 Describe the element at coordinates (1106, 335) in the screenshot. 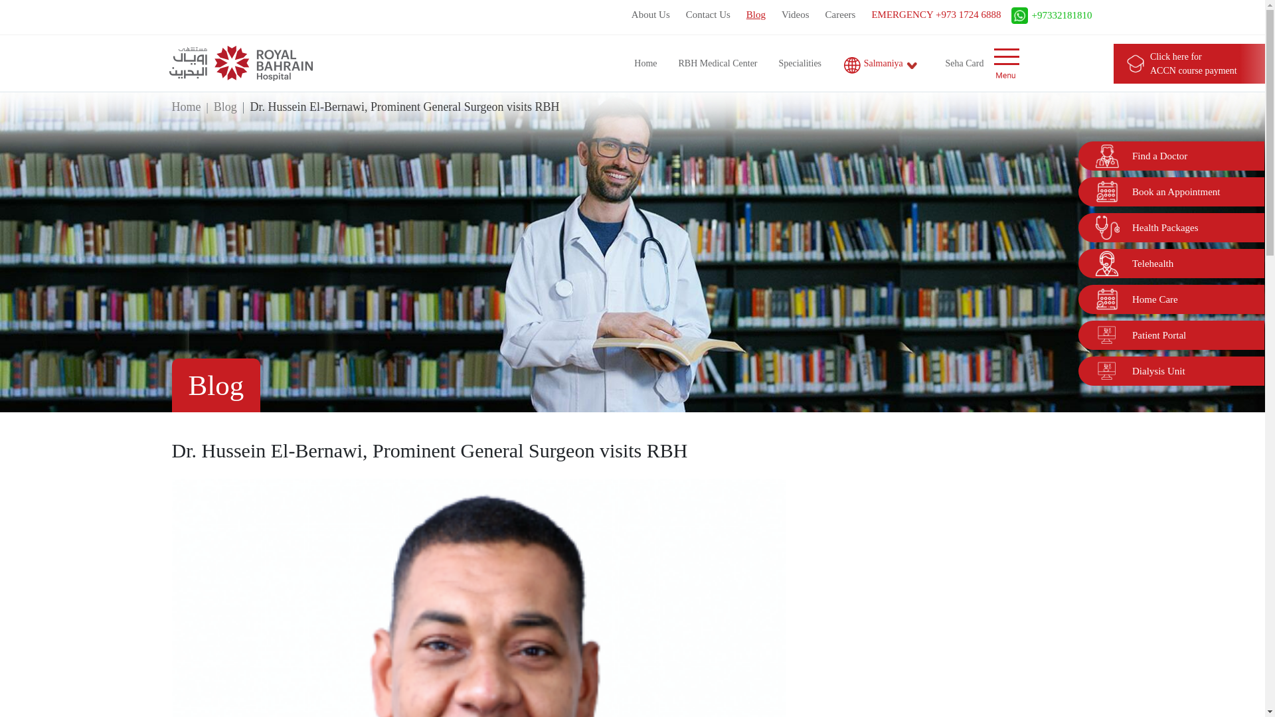

I see `Book a Health Checkup` at that location.